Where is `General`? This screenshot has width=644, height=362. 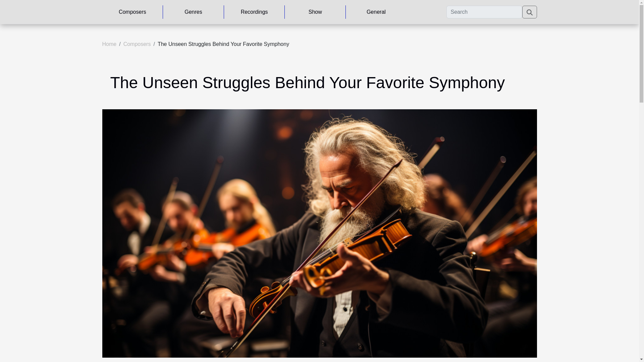 General is located at coordinates (376, 12).